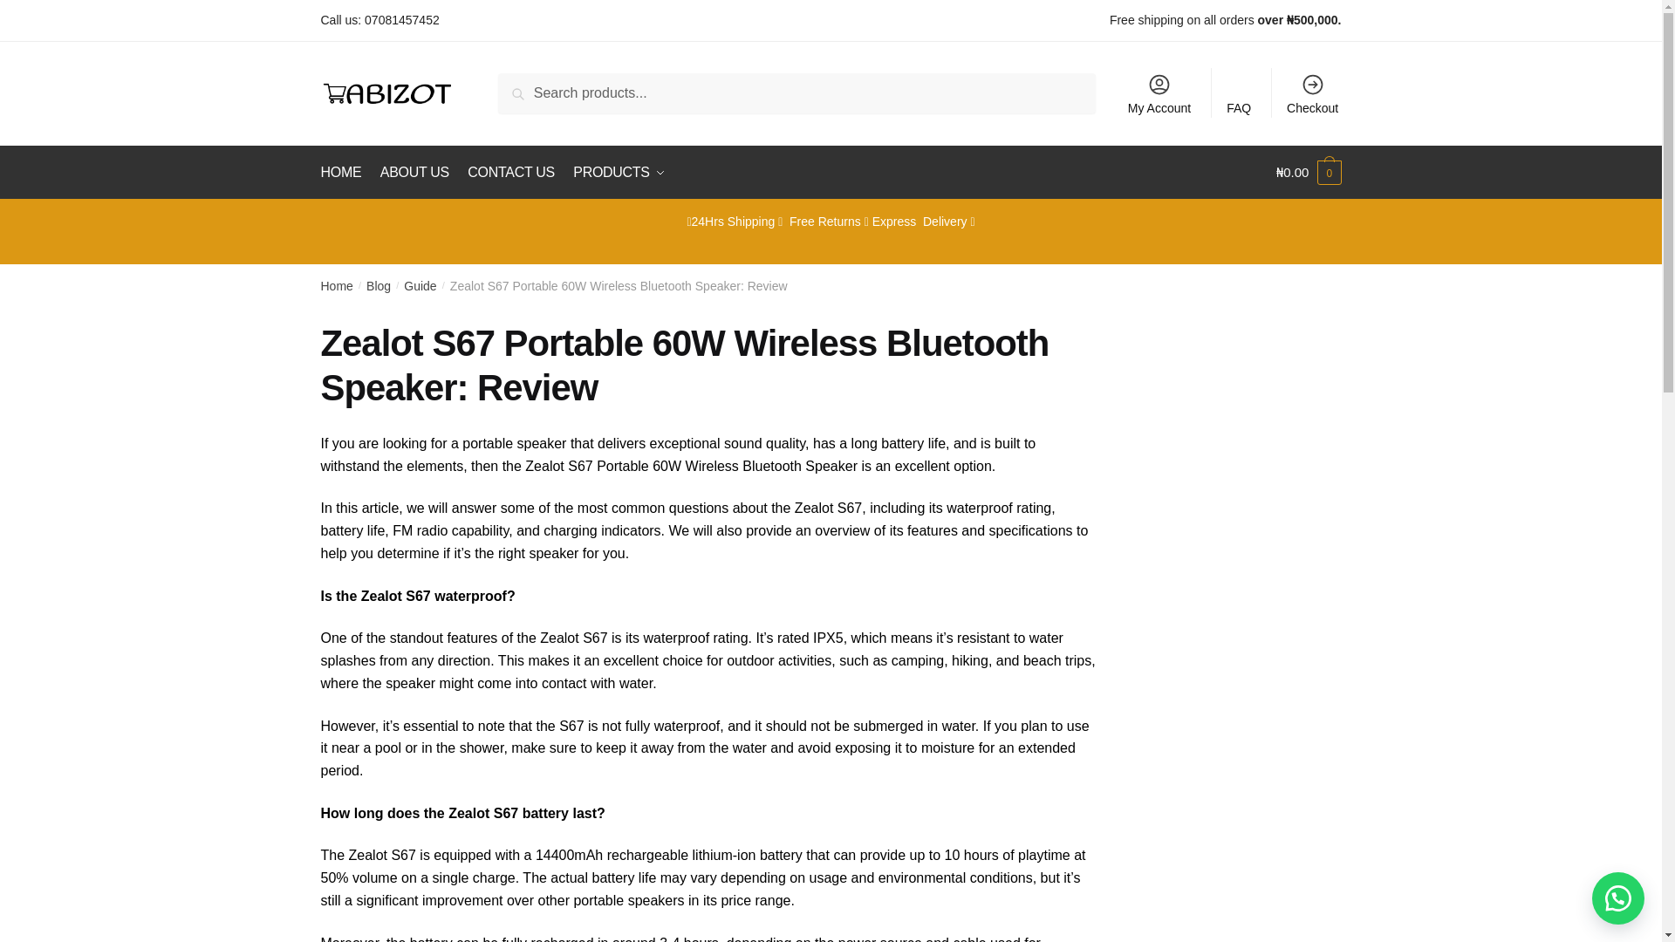  I want to click on My Account, so click(1159, 92).